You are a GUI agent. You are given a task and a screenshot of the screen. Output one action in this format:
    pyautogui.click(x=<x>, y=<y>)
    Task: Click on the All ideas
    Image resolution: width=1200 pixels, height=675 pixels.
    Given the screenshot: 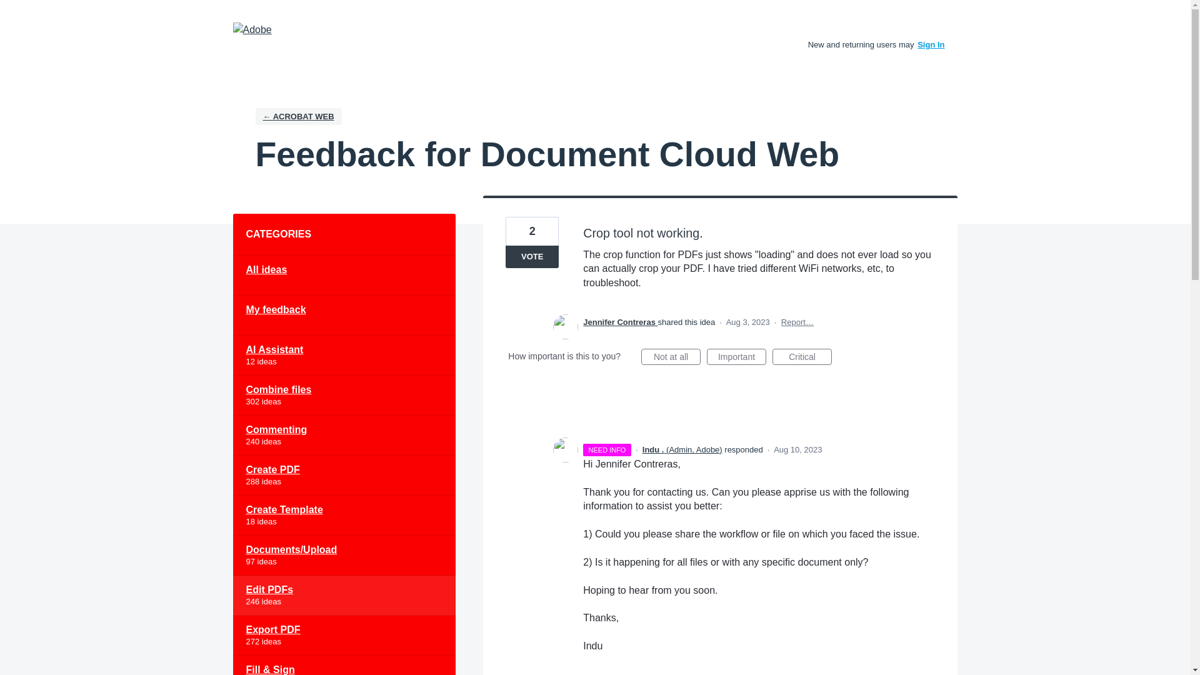 What is the action you would take?
    pyautogui.click(x=344, y=276)
    